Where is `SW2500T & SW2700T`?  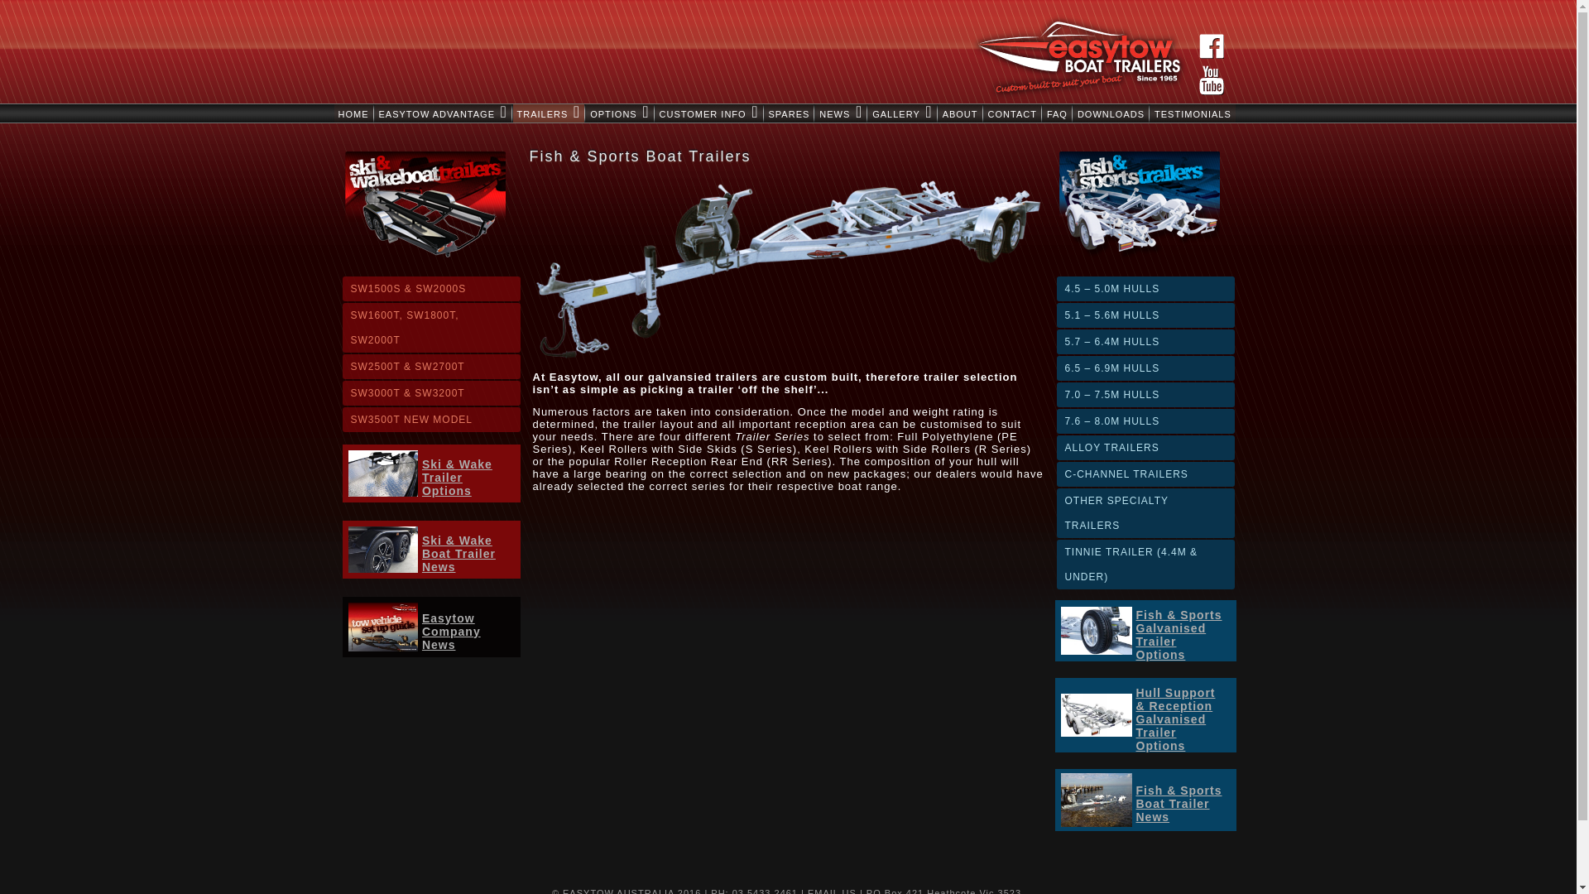
SW2500T & SW2700T is located at coordinates (432, 367).